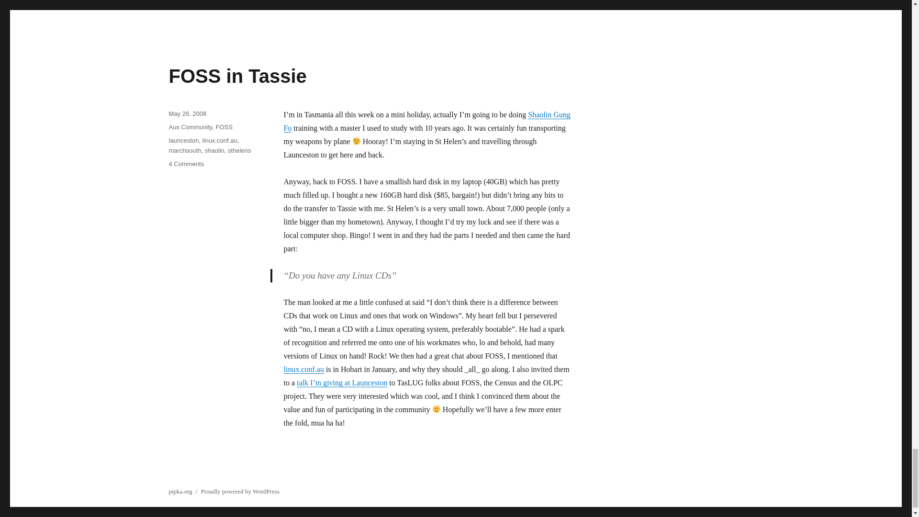  I want to click on Shaolin Gung Fu, so click(426, 122).